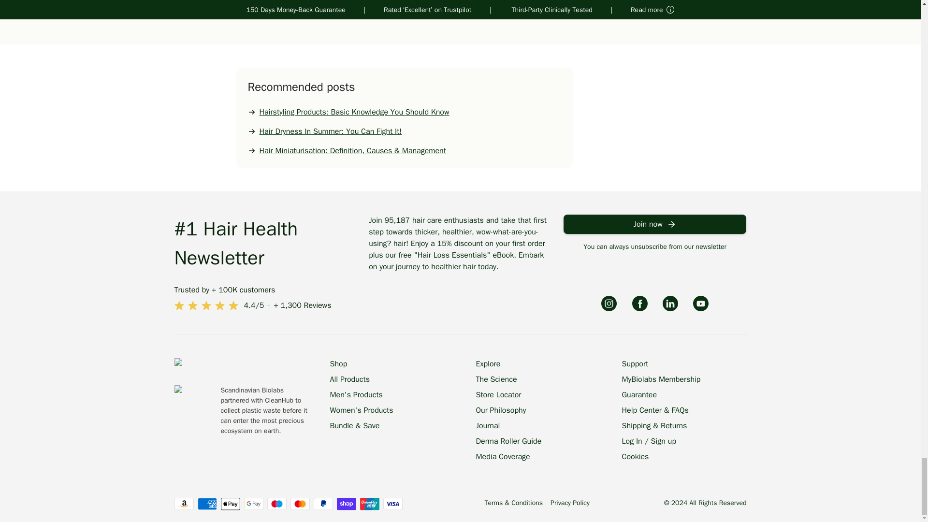  Describe the element at coordinates (655, 224) in the screenshot. I see `Join now` at that location.